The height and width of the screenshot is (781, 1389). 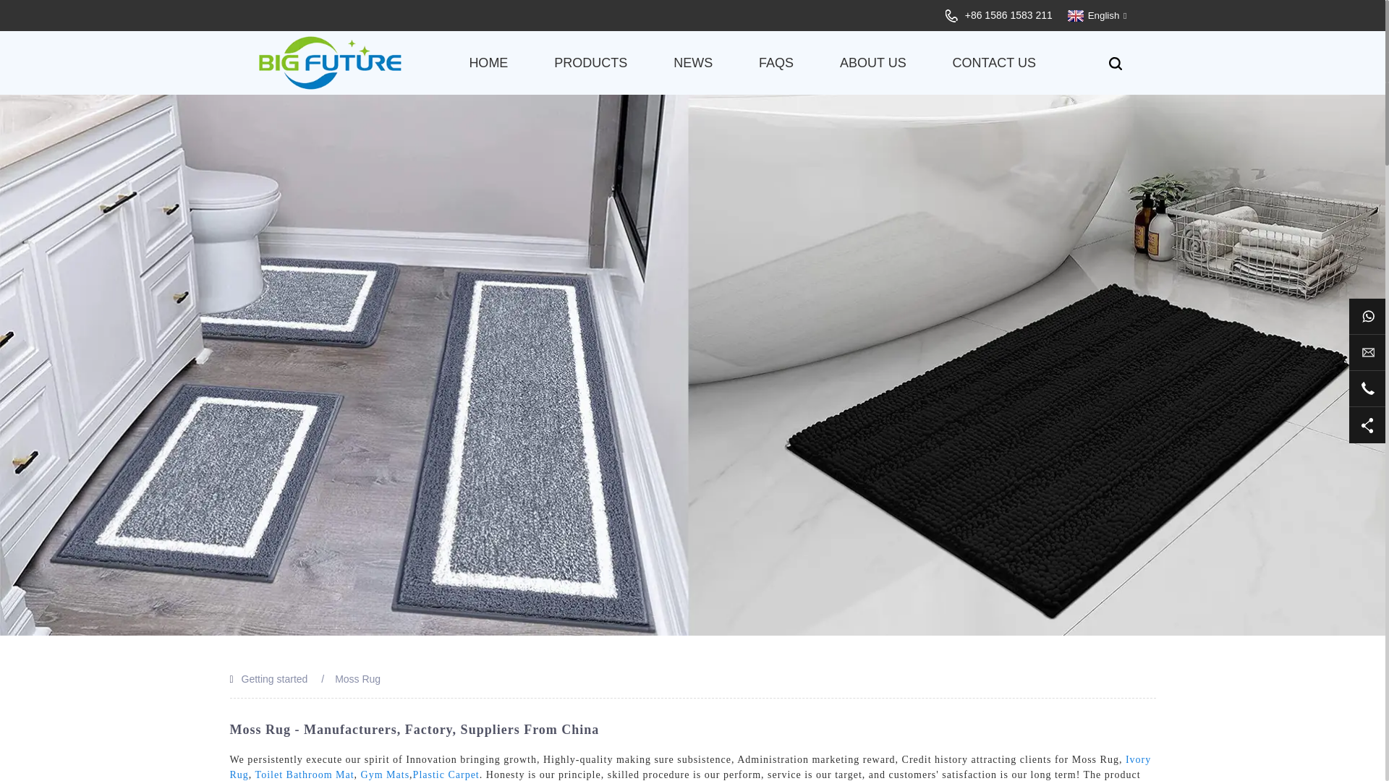 What do you see at coordinates (872, 62) in the screenshot?
I see `ABOUT US` at bounding box center [872, 62].